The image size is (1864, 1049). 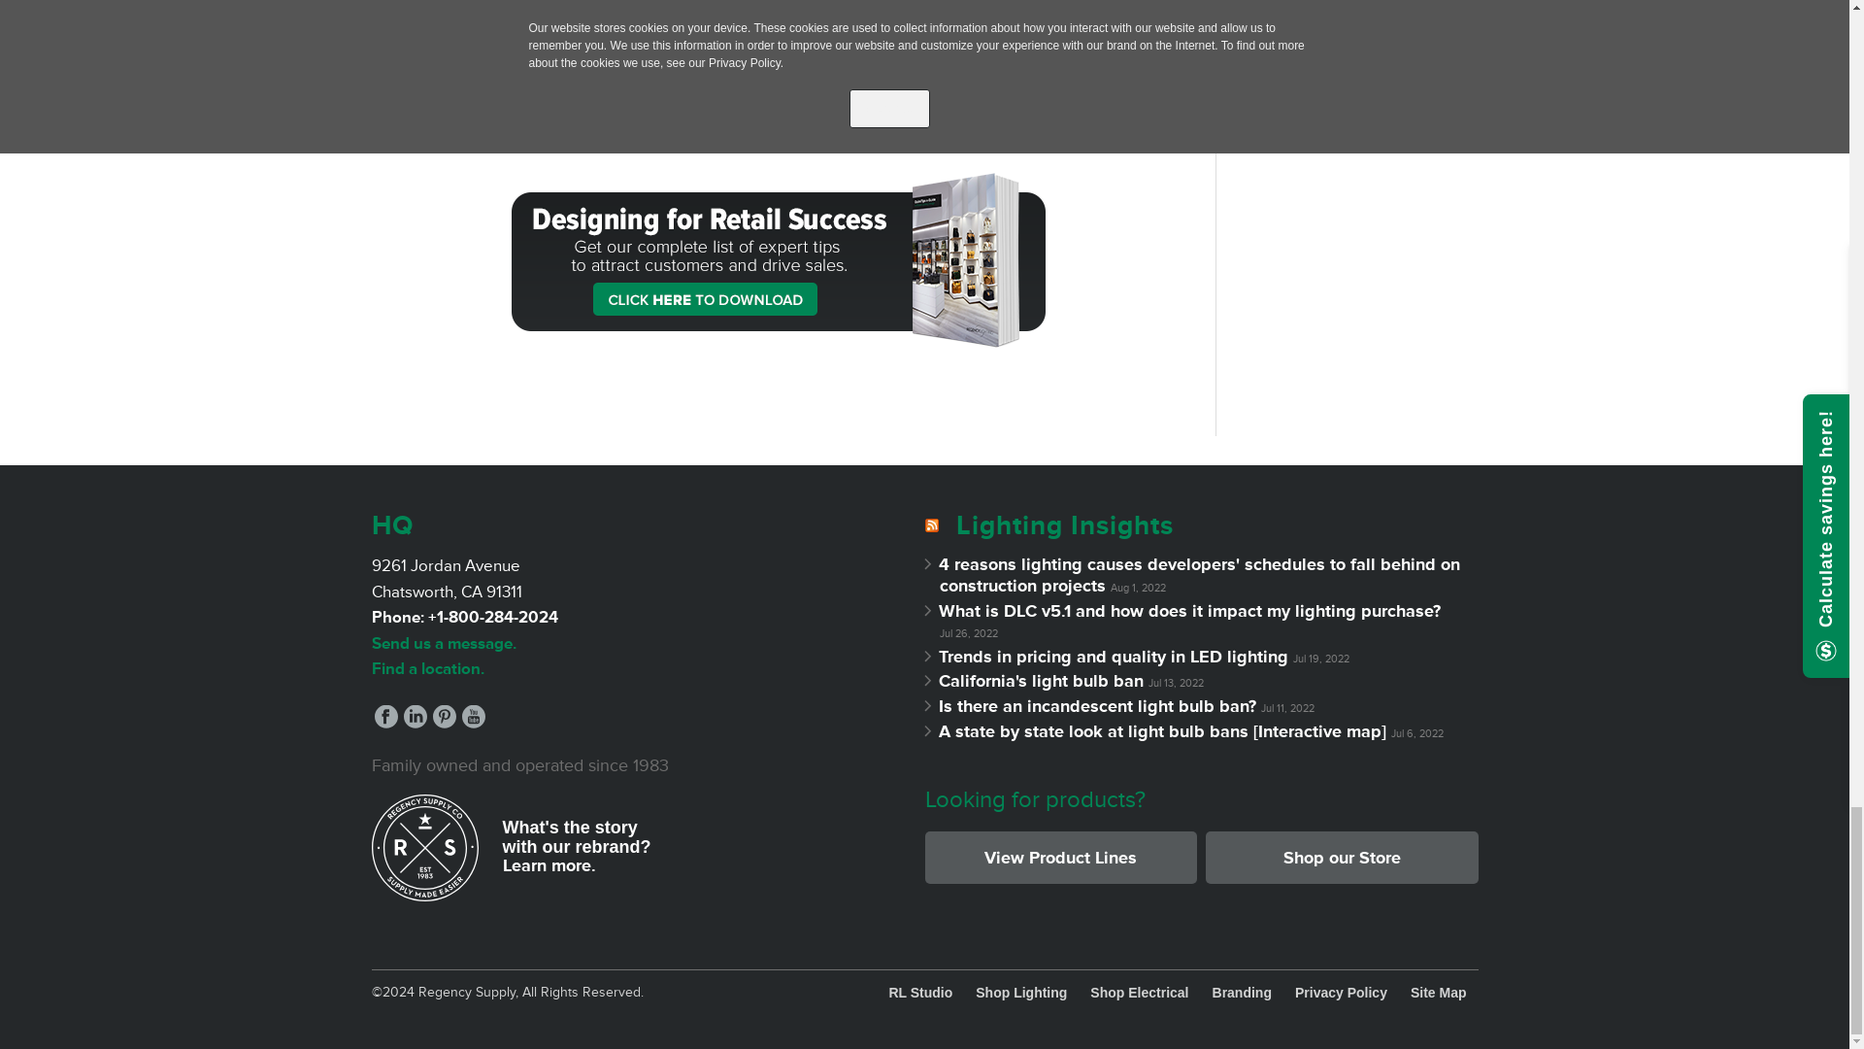 What do you see at coordinates (445, 717) in the screenshot?
I see `Connect with us on pinterest` at bounding box center [445, 717].